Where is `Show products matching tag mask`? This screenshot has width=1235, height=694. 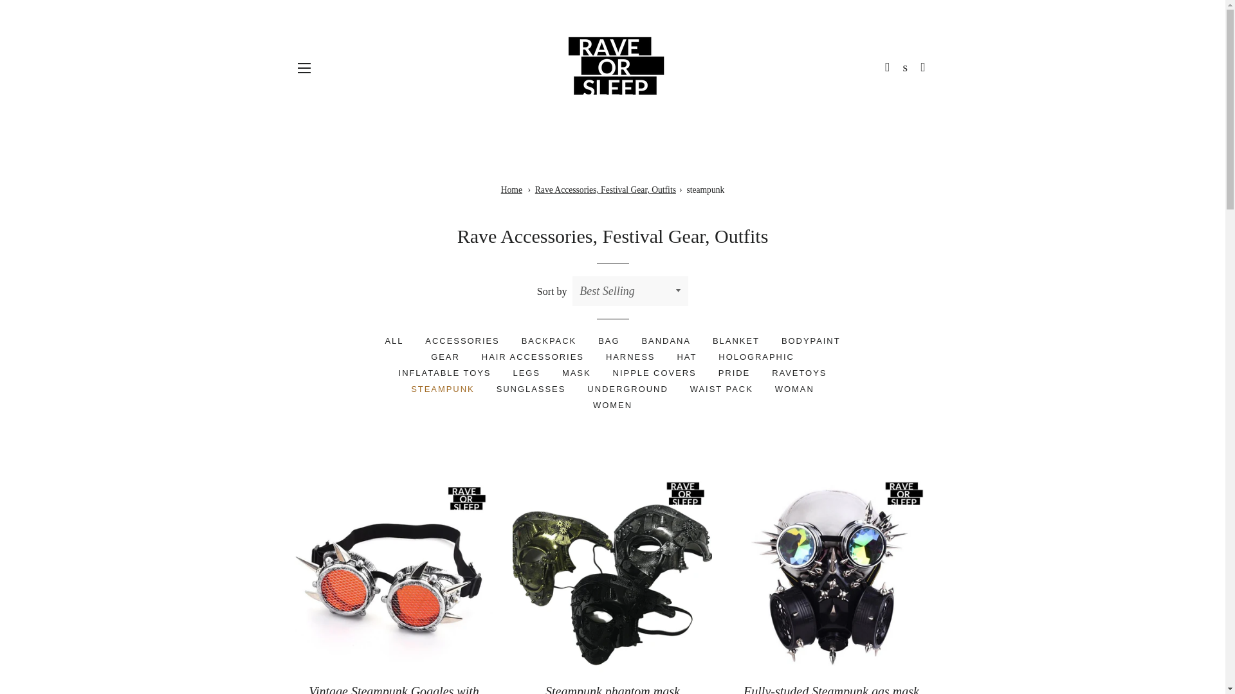
Show products matching tag mask is located at coordinates (576, 373).